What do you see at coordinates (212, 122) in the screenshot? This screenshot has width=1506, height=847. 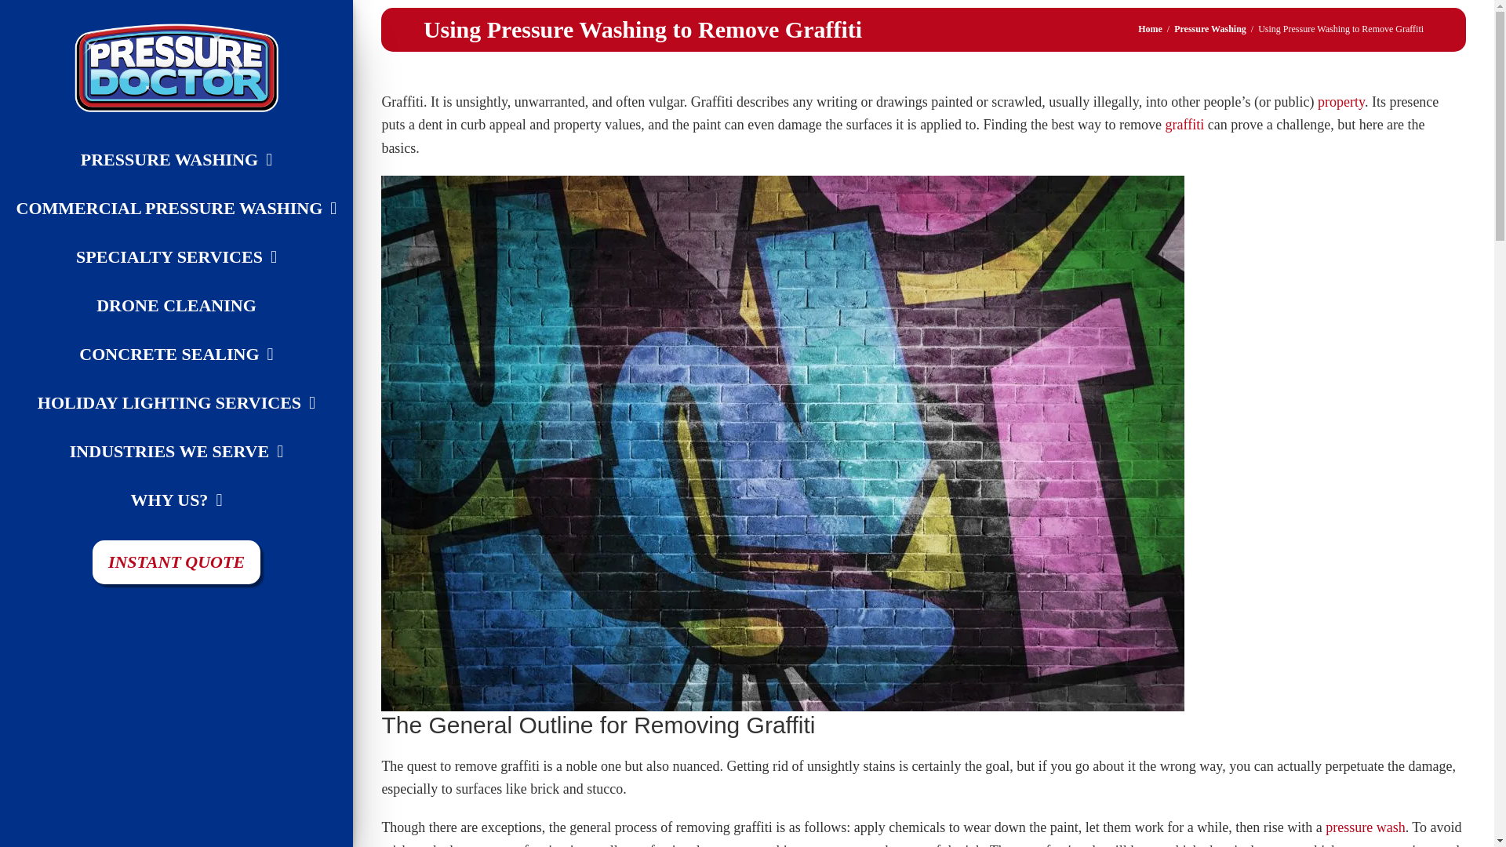 I see `CONCRETE CLEANING` at bounding box center [212, 122].